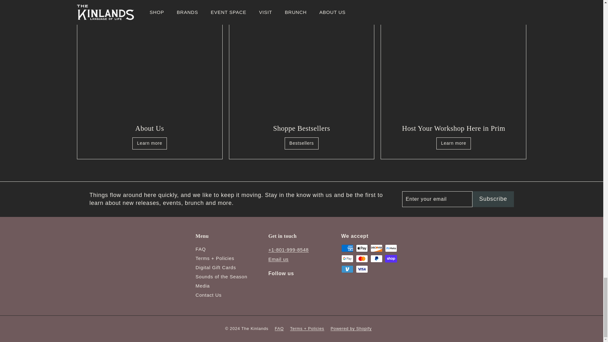  Describe the element at coordinates (347, 269) in the screenshot. I see `Venmo` at that location.